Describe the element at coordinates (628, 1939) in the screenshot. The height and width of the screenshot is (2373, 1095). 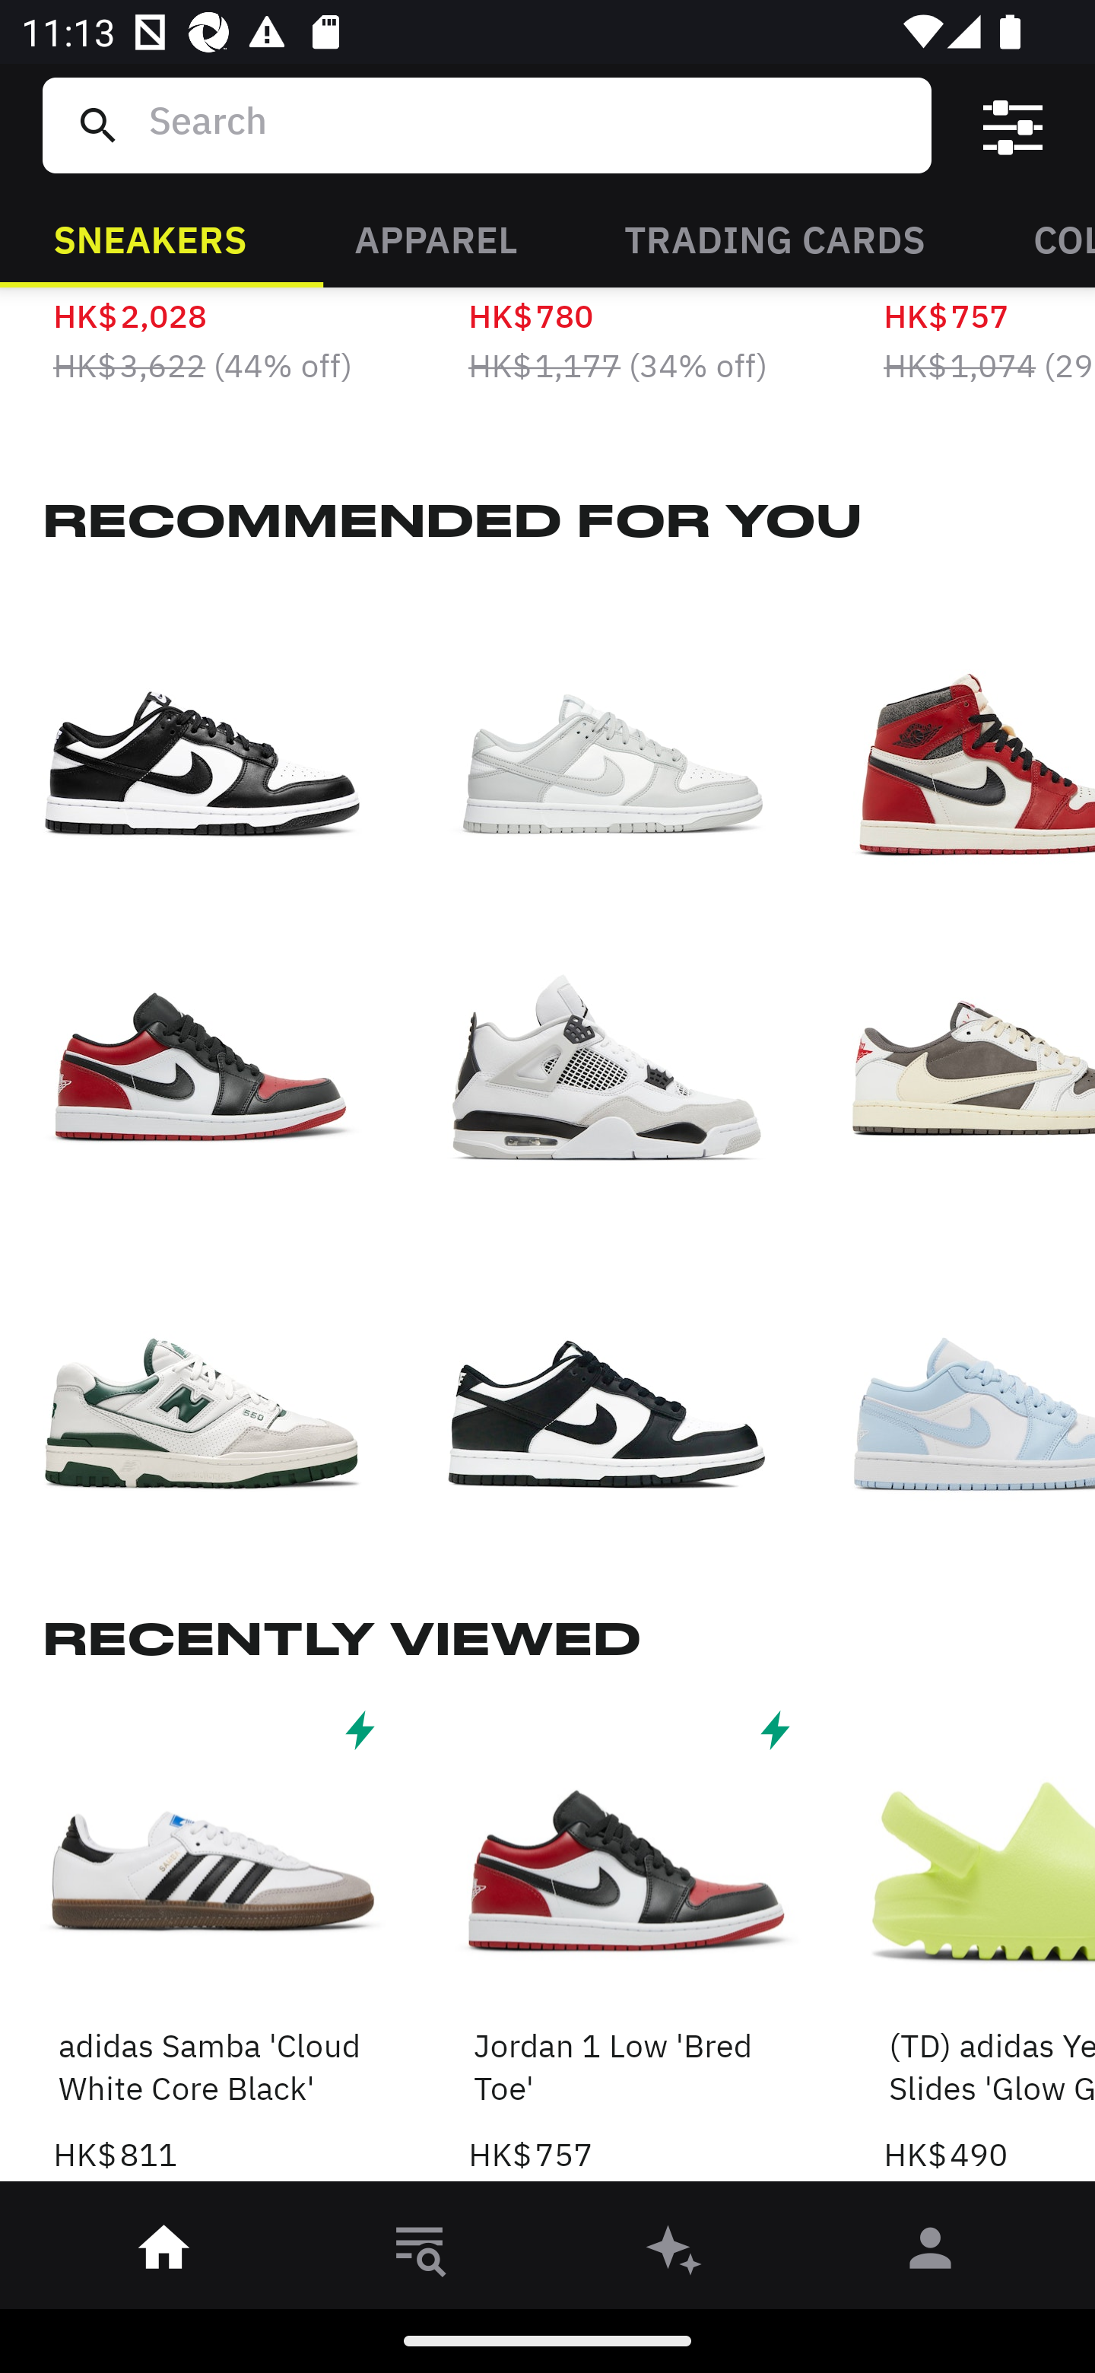
I see ` Jordan 1 Low 'Bred Toe' HK$ 757` at that location.